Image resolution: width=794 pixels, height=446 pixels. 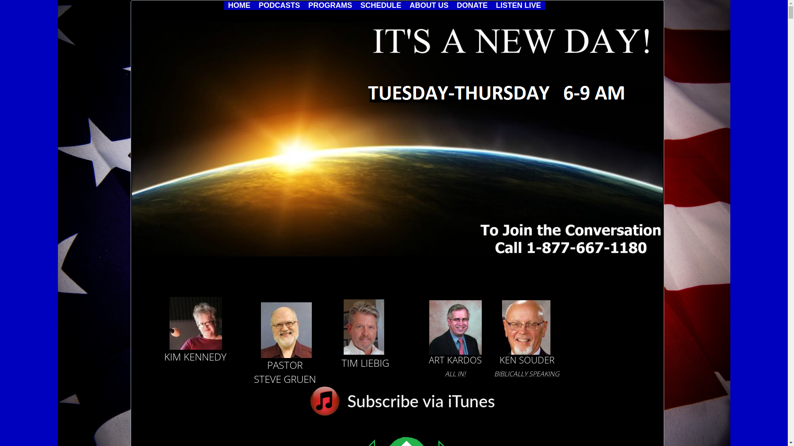 What do you see at coordinates (472, 5) in the screenshot?
I see `DONATE` at bounding box center [472, 5].